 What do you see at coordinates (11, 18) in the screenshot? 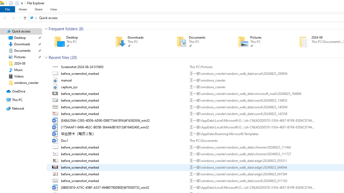
I see `Navigation buttons` at bounding box center [11, 18].